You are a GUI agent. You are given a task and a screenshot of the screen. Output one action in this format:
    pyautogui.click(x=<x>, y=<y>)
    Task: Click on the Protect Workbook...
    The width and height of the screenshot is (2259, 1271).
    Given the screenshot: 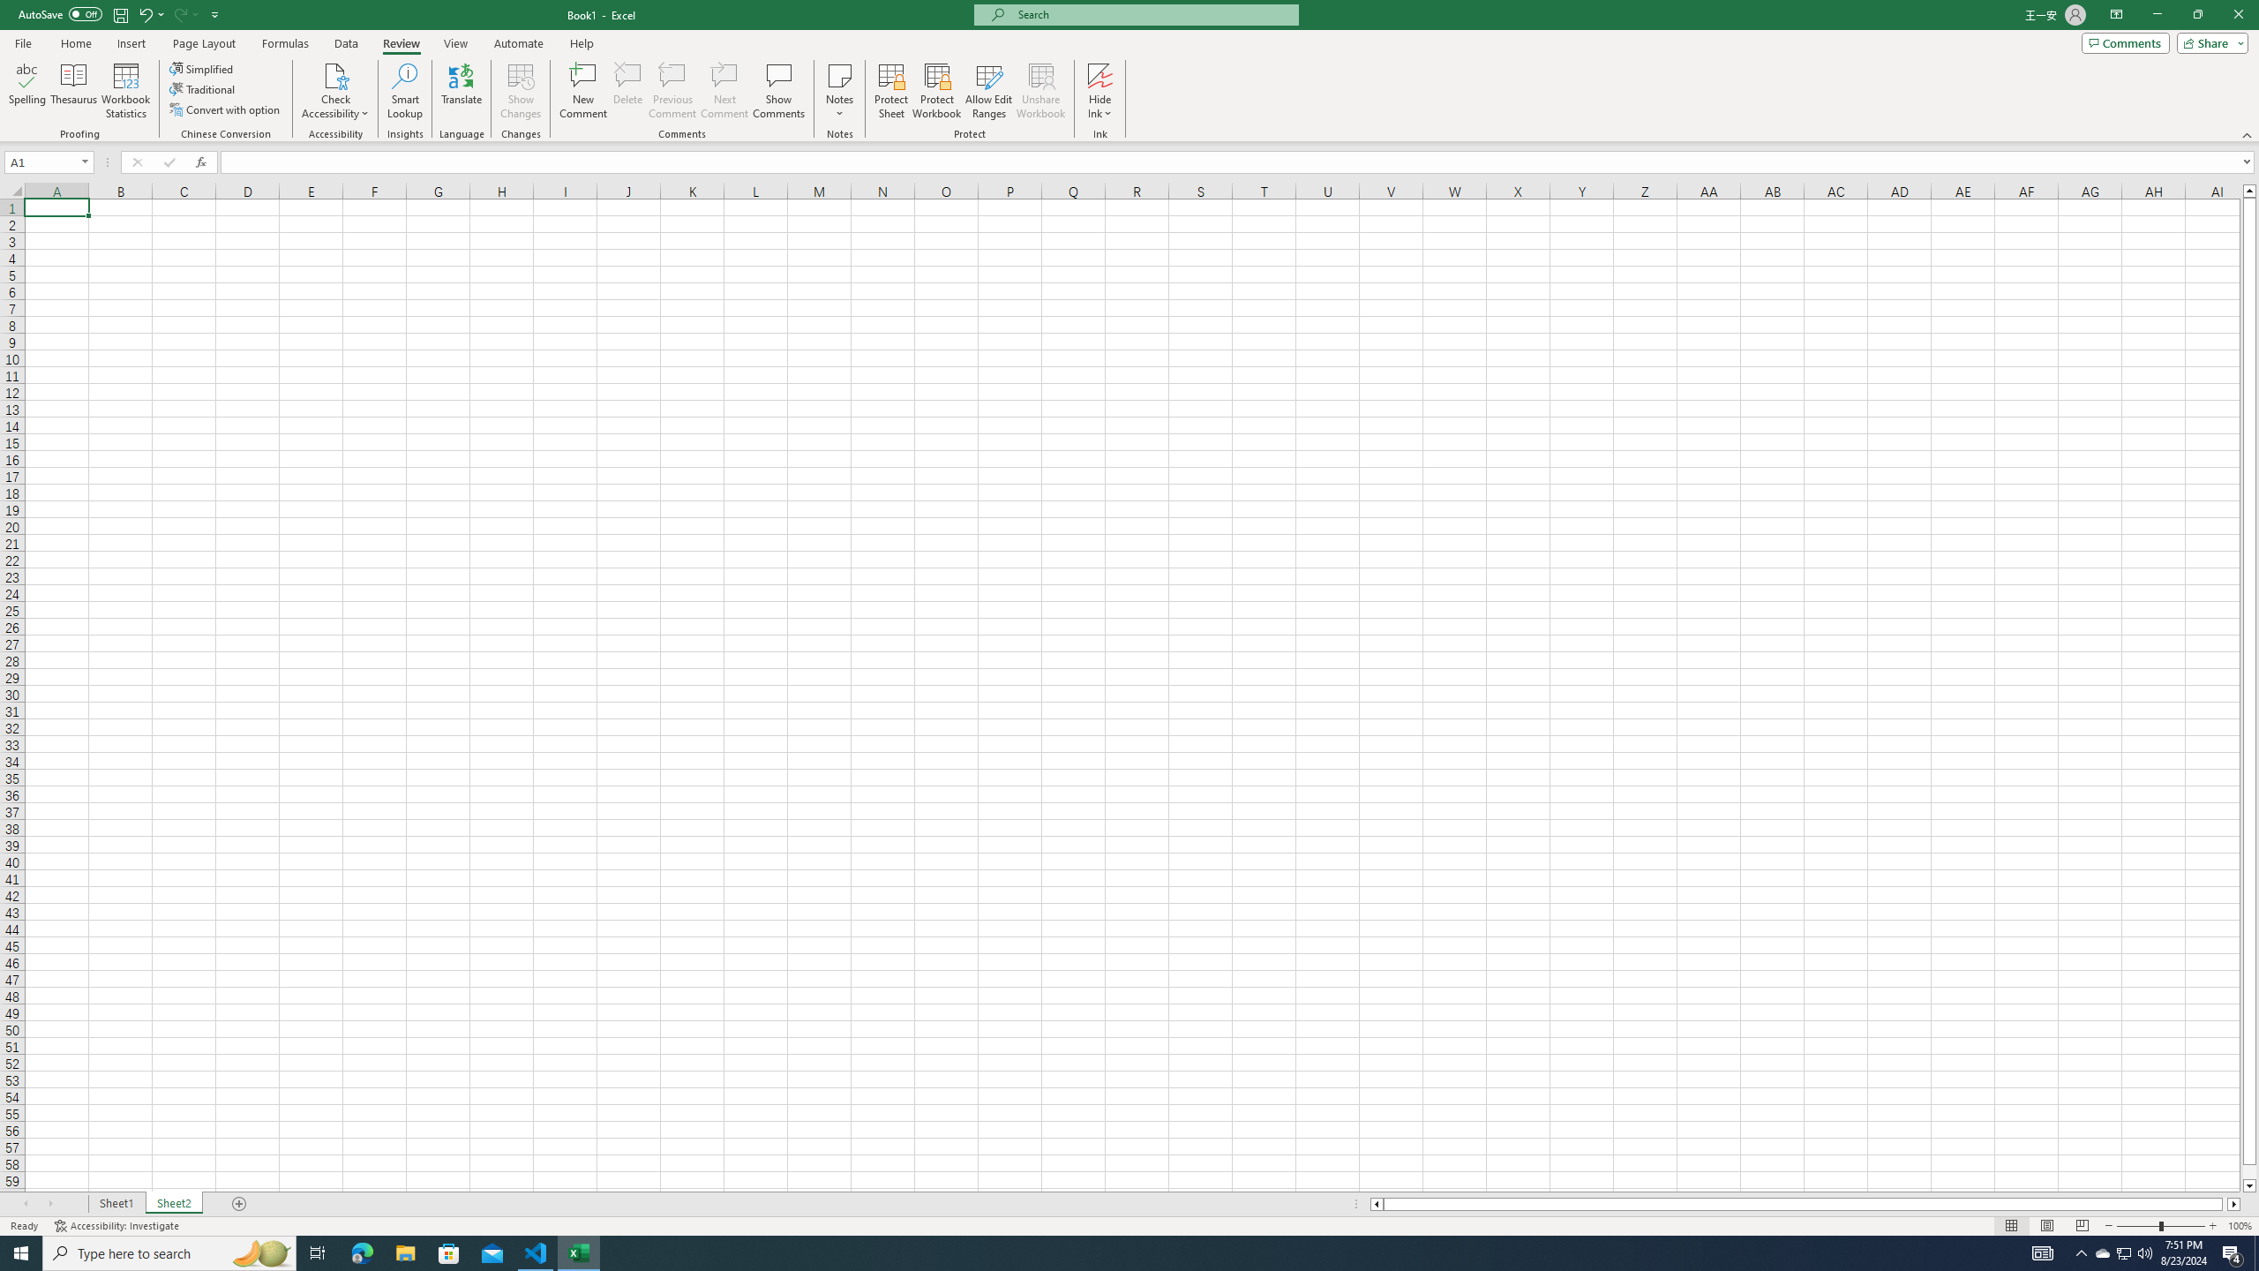 What is the action you would take?
    pyautogui.click(x=937, y=91)
    